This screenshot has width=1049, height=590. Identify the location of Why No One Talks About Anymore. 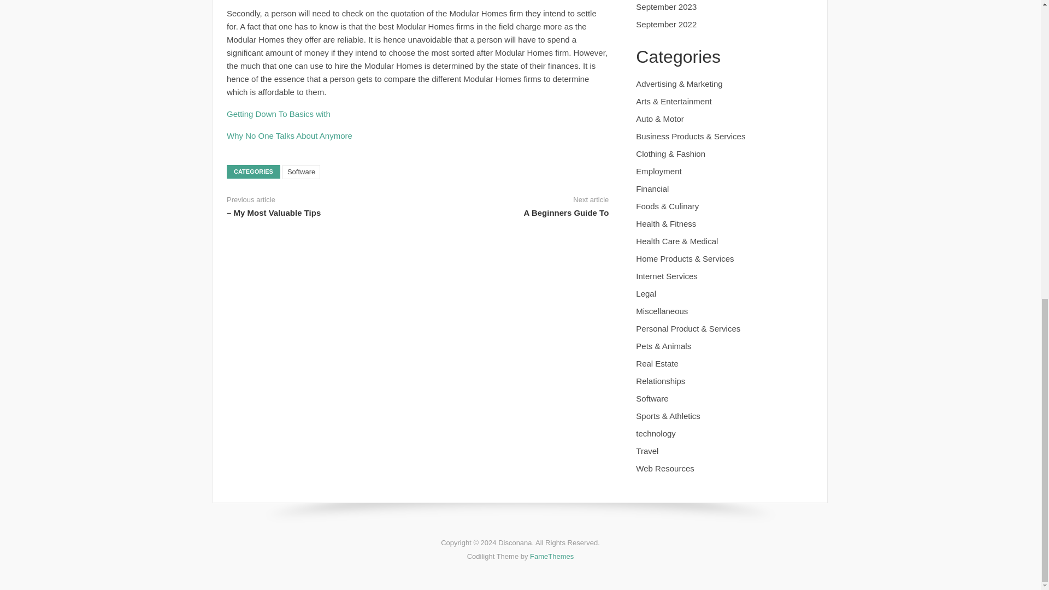
(290, 135).